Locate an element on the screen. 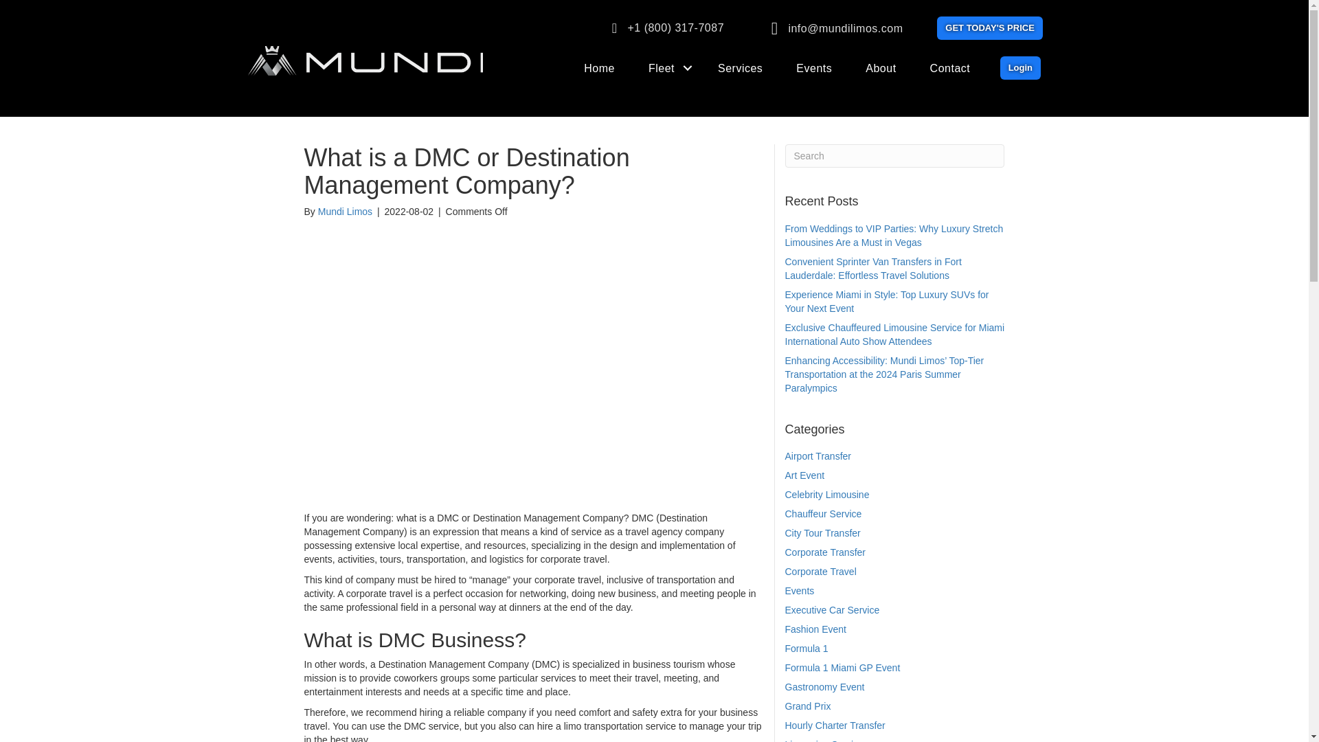  Corporate Transfer is located at coordinates (824, 552).